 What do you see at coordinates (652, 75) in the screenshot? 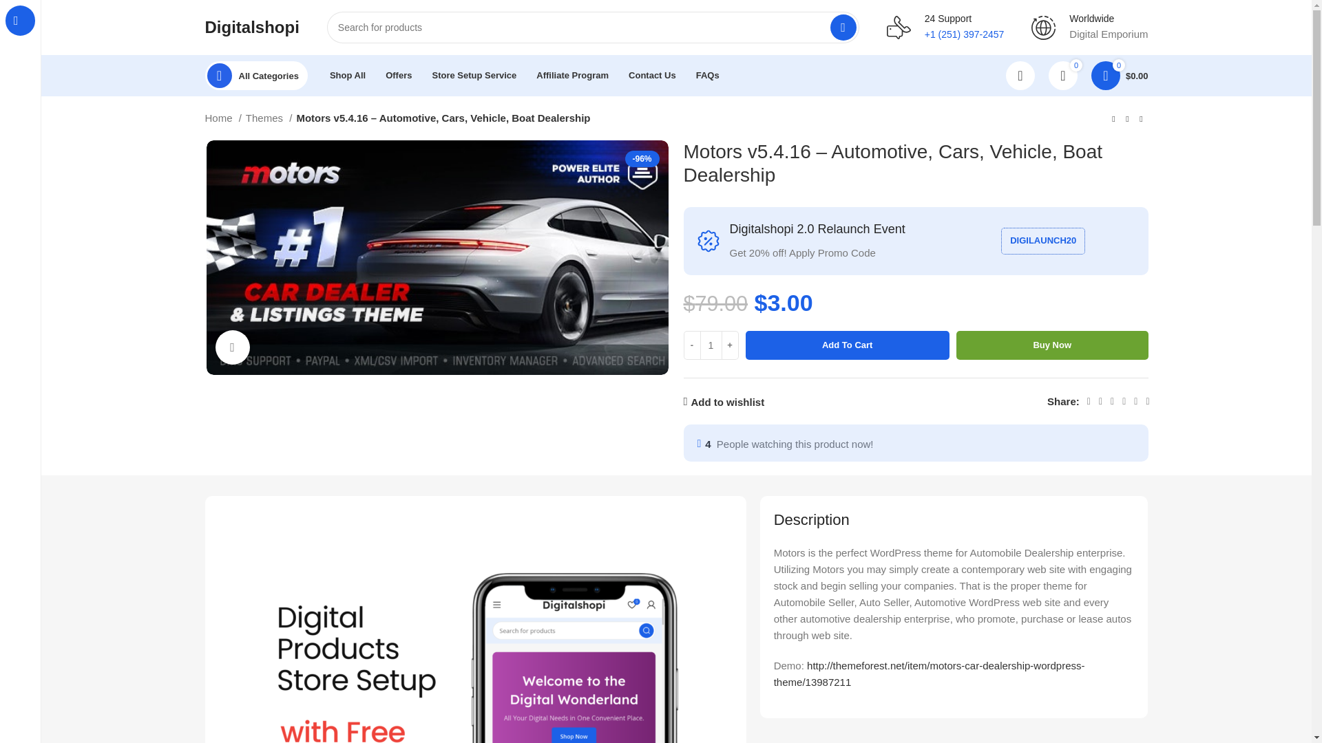
I see `Contact Us` at bounding box center [652, 75].